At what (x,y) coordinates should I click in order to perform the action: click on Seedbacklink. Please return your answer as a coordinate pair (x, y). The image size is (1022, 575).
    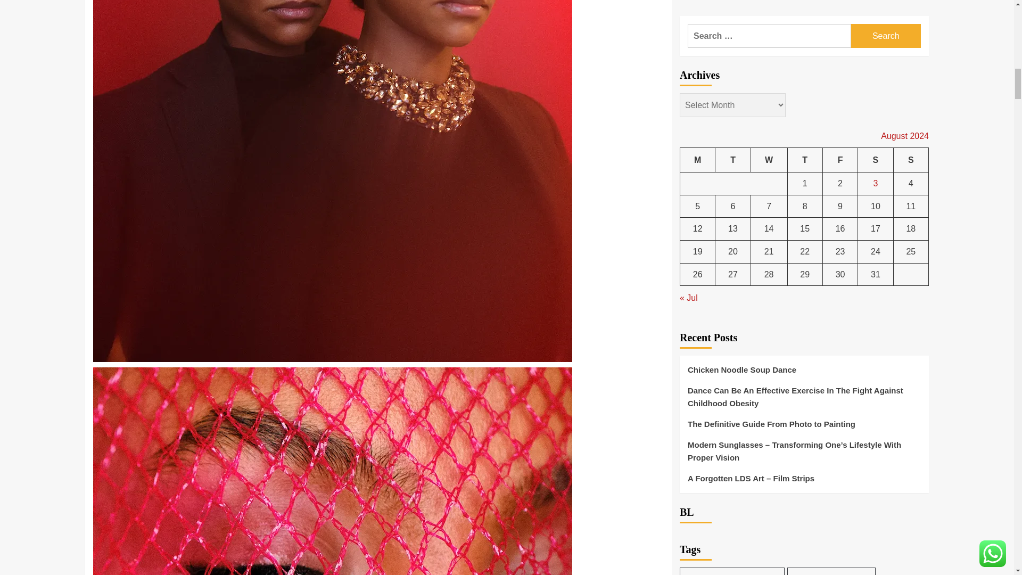
    Looking at the image, I should click on (692, 404).